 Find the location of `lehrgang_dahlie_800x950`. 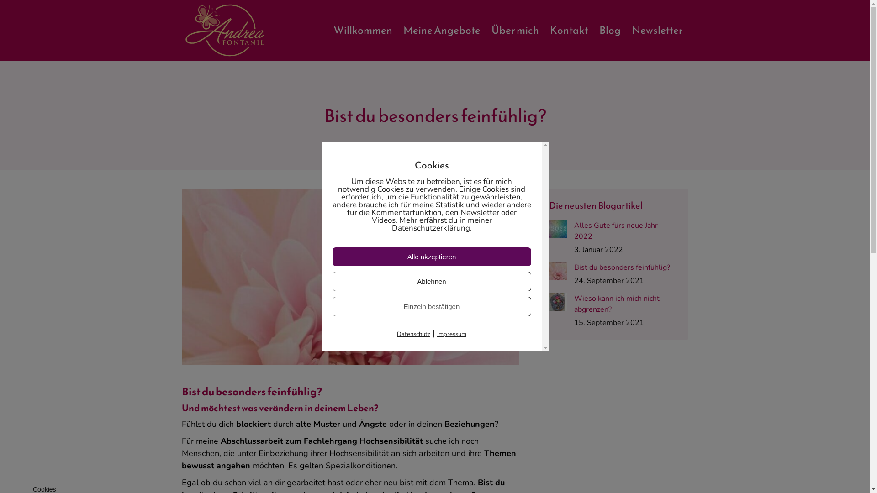

lehrgang_dahlie_800x950 is located at coordinates (351, 277).